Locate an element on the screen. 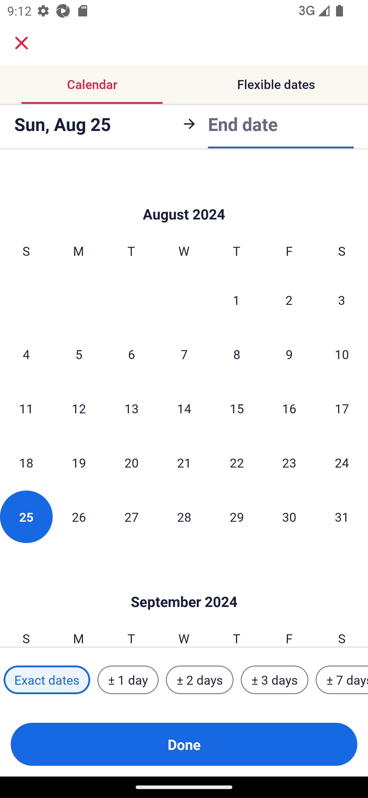 This screenshot has width=368, height=798. 30 Friday, August 30, 2024 is located at coordinates (289, 517).